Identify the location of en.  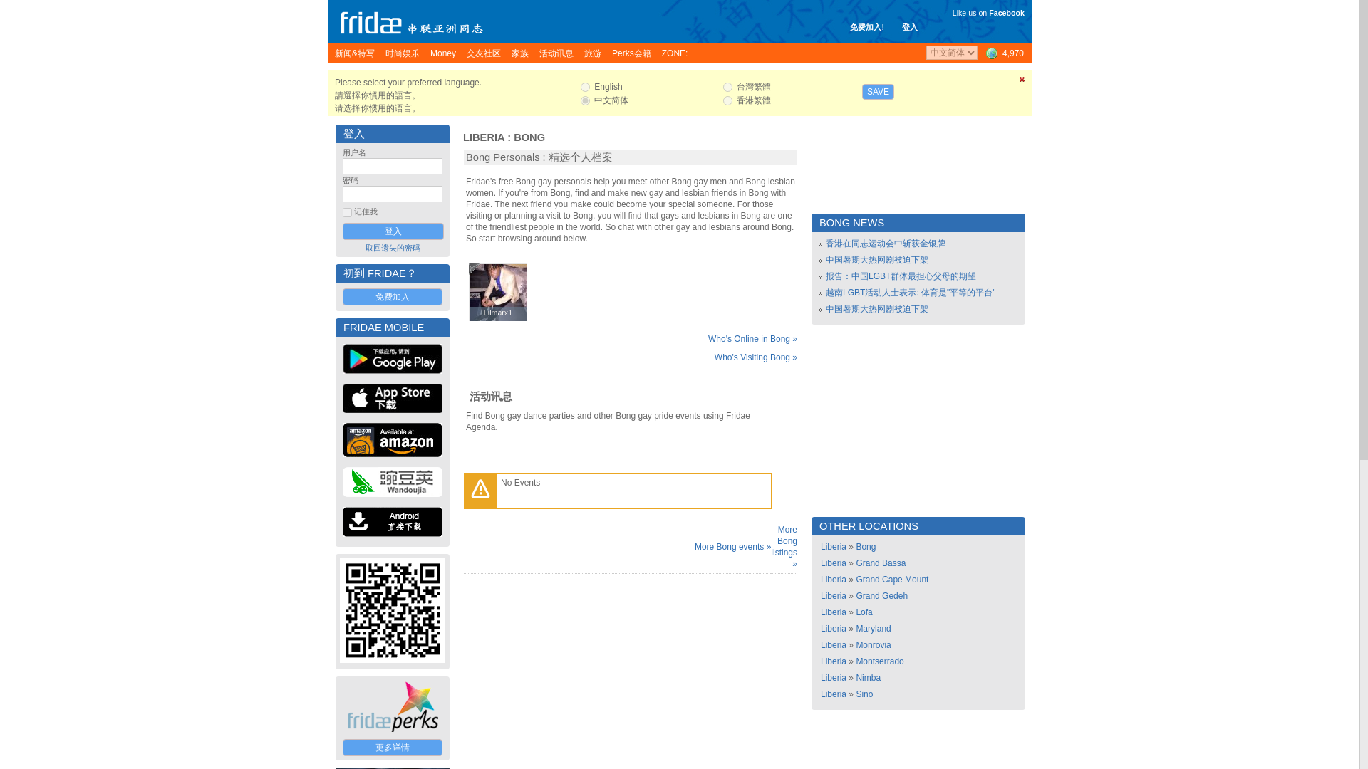
(584, 87).